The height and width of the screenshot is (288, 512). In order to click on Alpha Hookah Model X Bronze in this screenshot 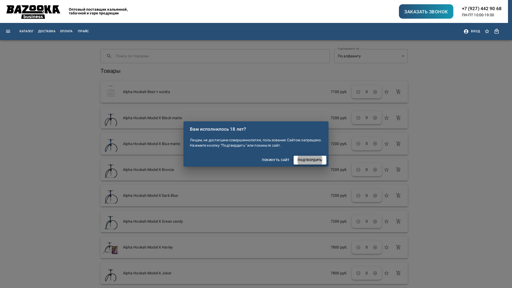, I will do `click(225, 170)`.